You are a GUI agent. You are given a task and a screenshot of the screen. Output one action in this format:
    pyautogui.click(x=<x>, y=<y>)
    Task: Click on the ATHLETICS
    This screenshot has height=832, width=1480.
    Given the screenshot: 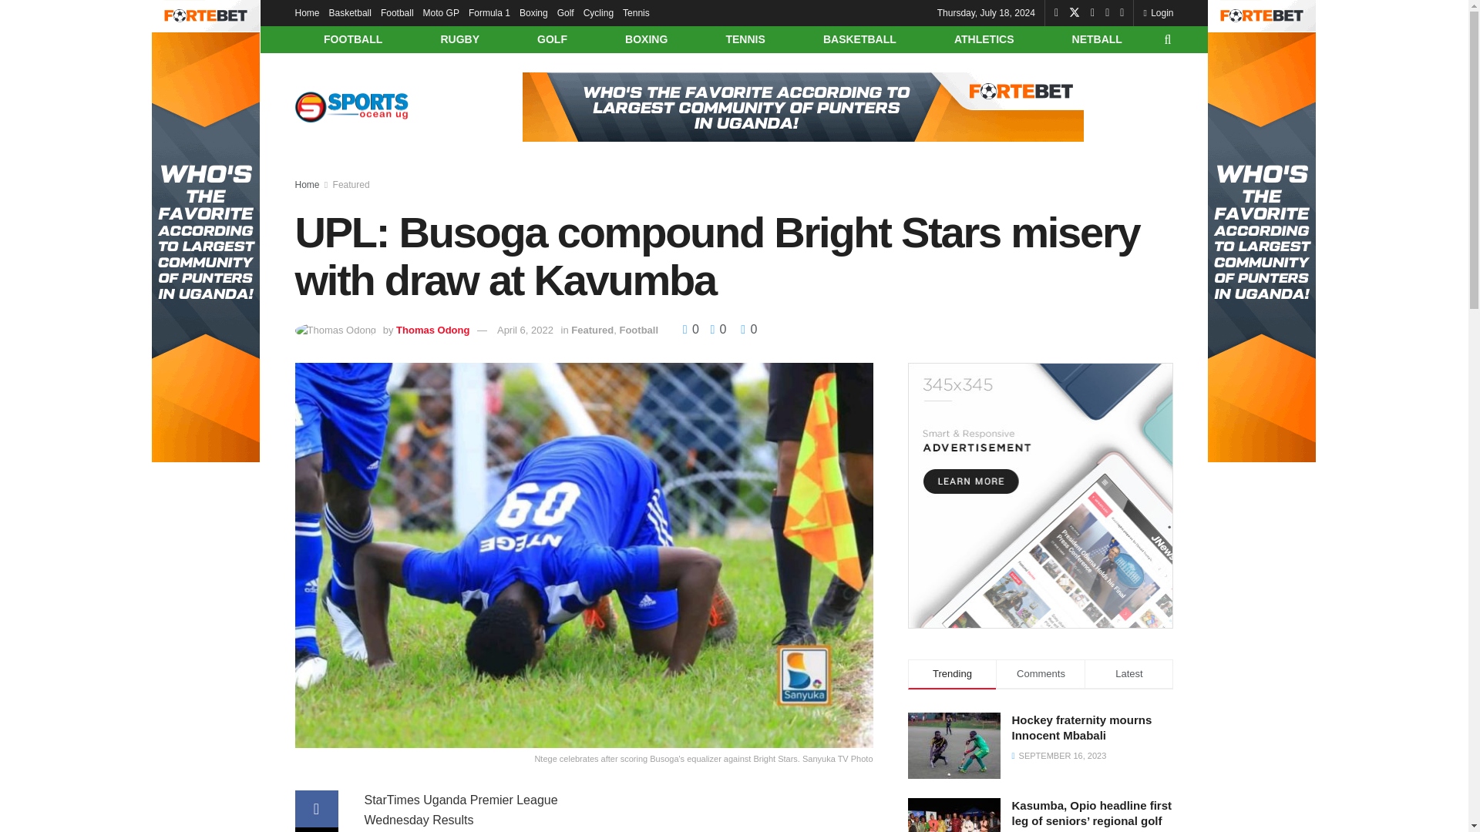 What is the action you would take?
    pyautogui.click(x=984, y=39)
    